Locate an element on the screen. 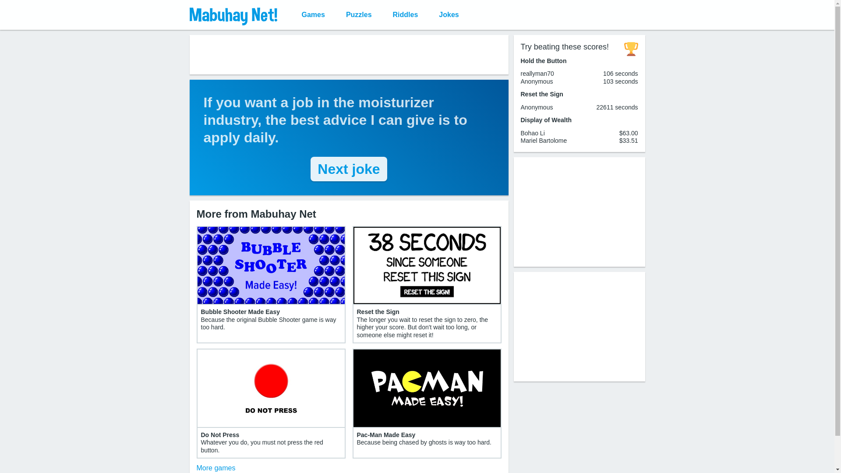 The image size is (841, 473). Advertisement is located at coordinates (349, 54).